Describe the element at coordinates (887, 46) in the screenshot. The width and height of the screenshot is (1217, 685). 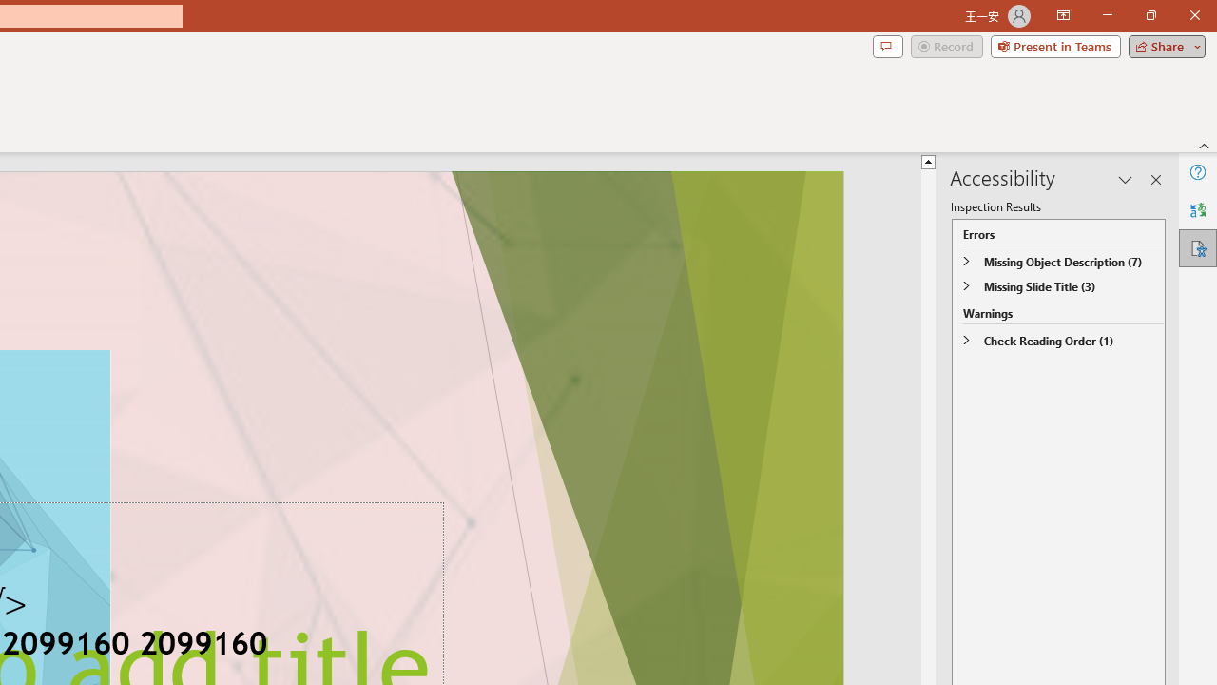
I see `Comments` at that location.